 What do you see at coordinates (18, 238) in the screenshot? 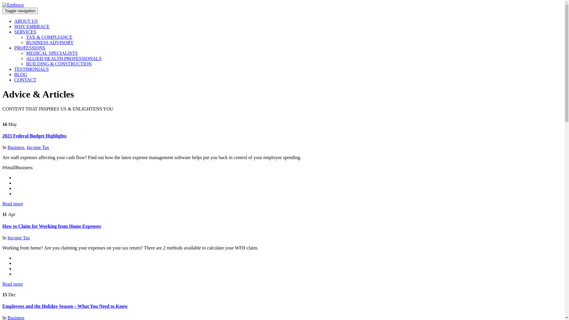
I see `Income Tax` at bounding box center [18, 238].